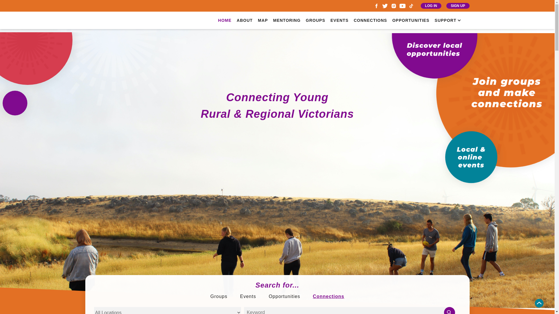 The height and width of the screenshot is (314, 559). What do you see at coordinates (411, 20) in the screenshot?
I see `OPPORTUNITIES` at bounding box center [411, 20].